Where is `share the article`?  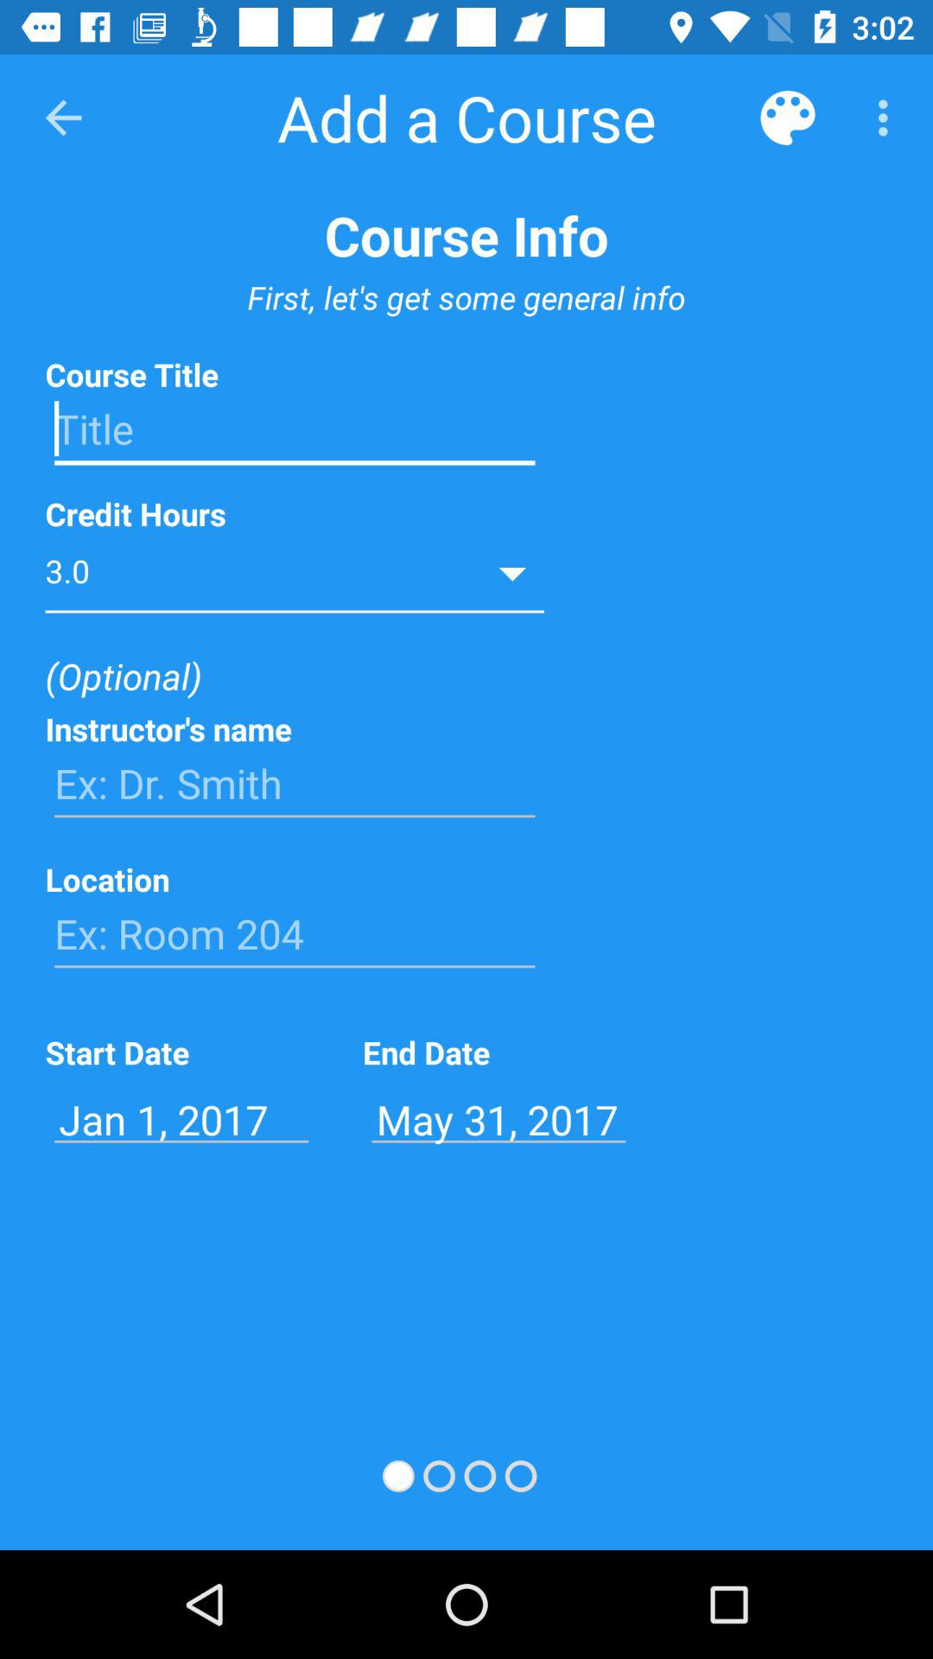
share the article is located at coordinates (295, 429).